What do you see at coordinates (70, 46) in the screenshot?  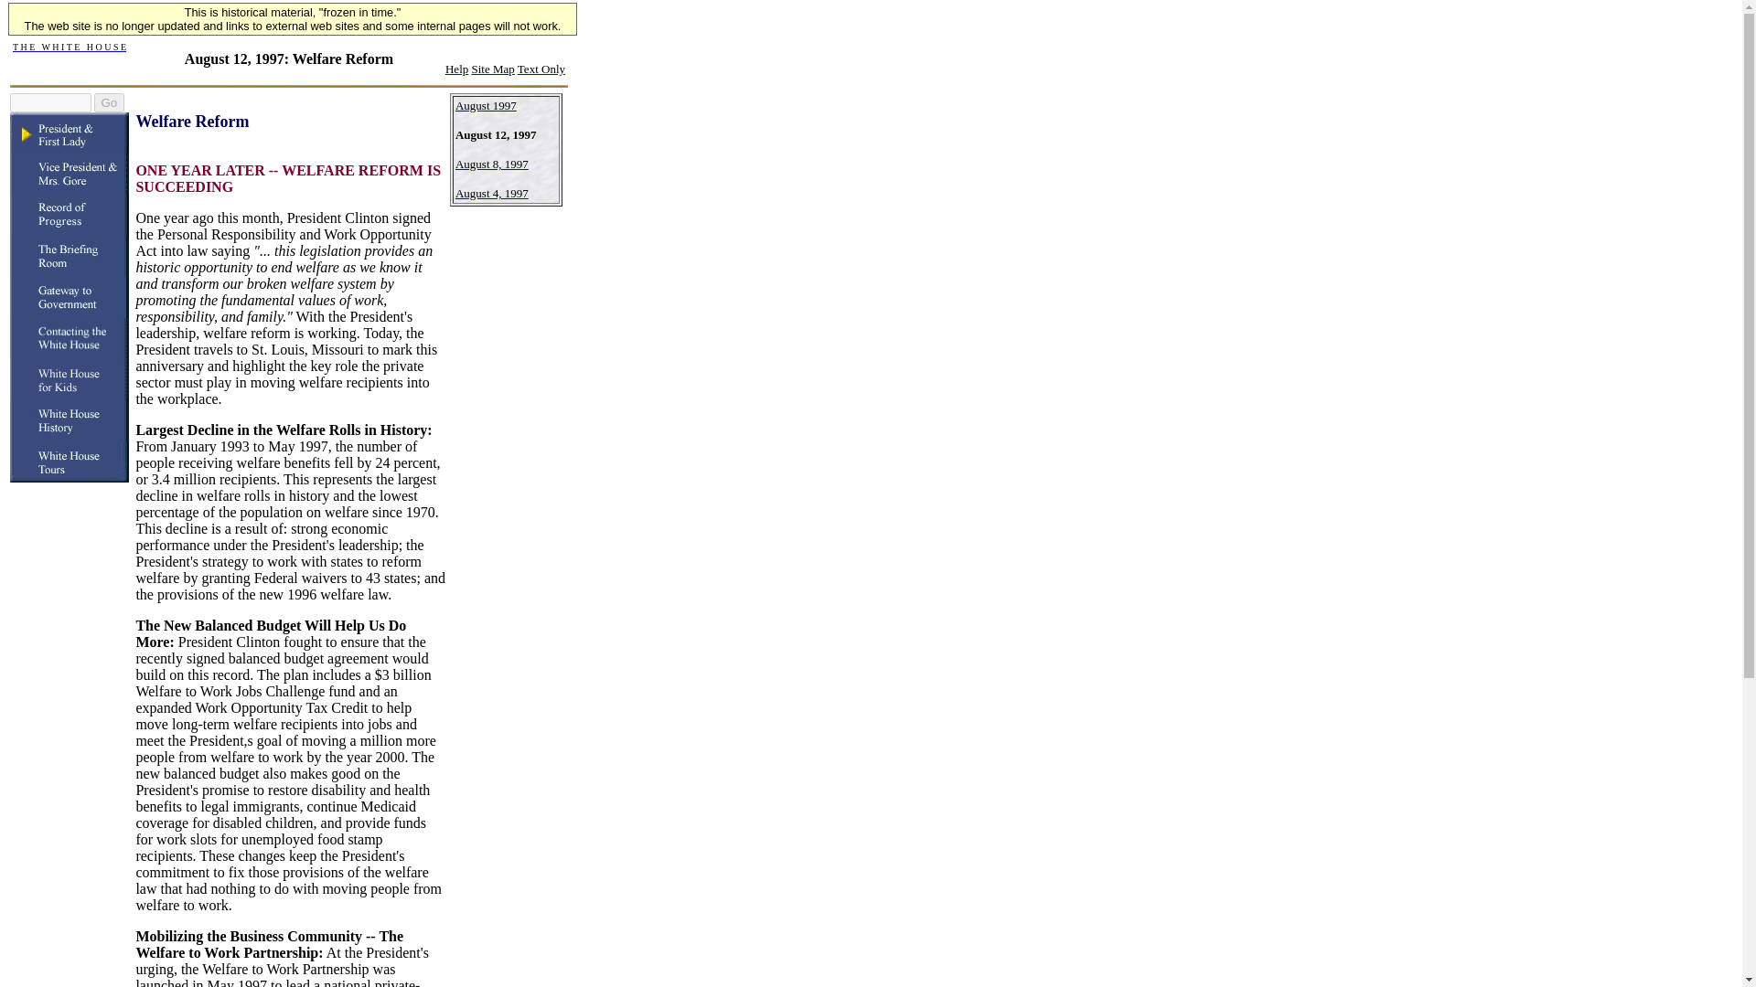 I see `T H E   W H I T E   H O U S E` at bounding box center [70, 46].